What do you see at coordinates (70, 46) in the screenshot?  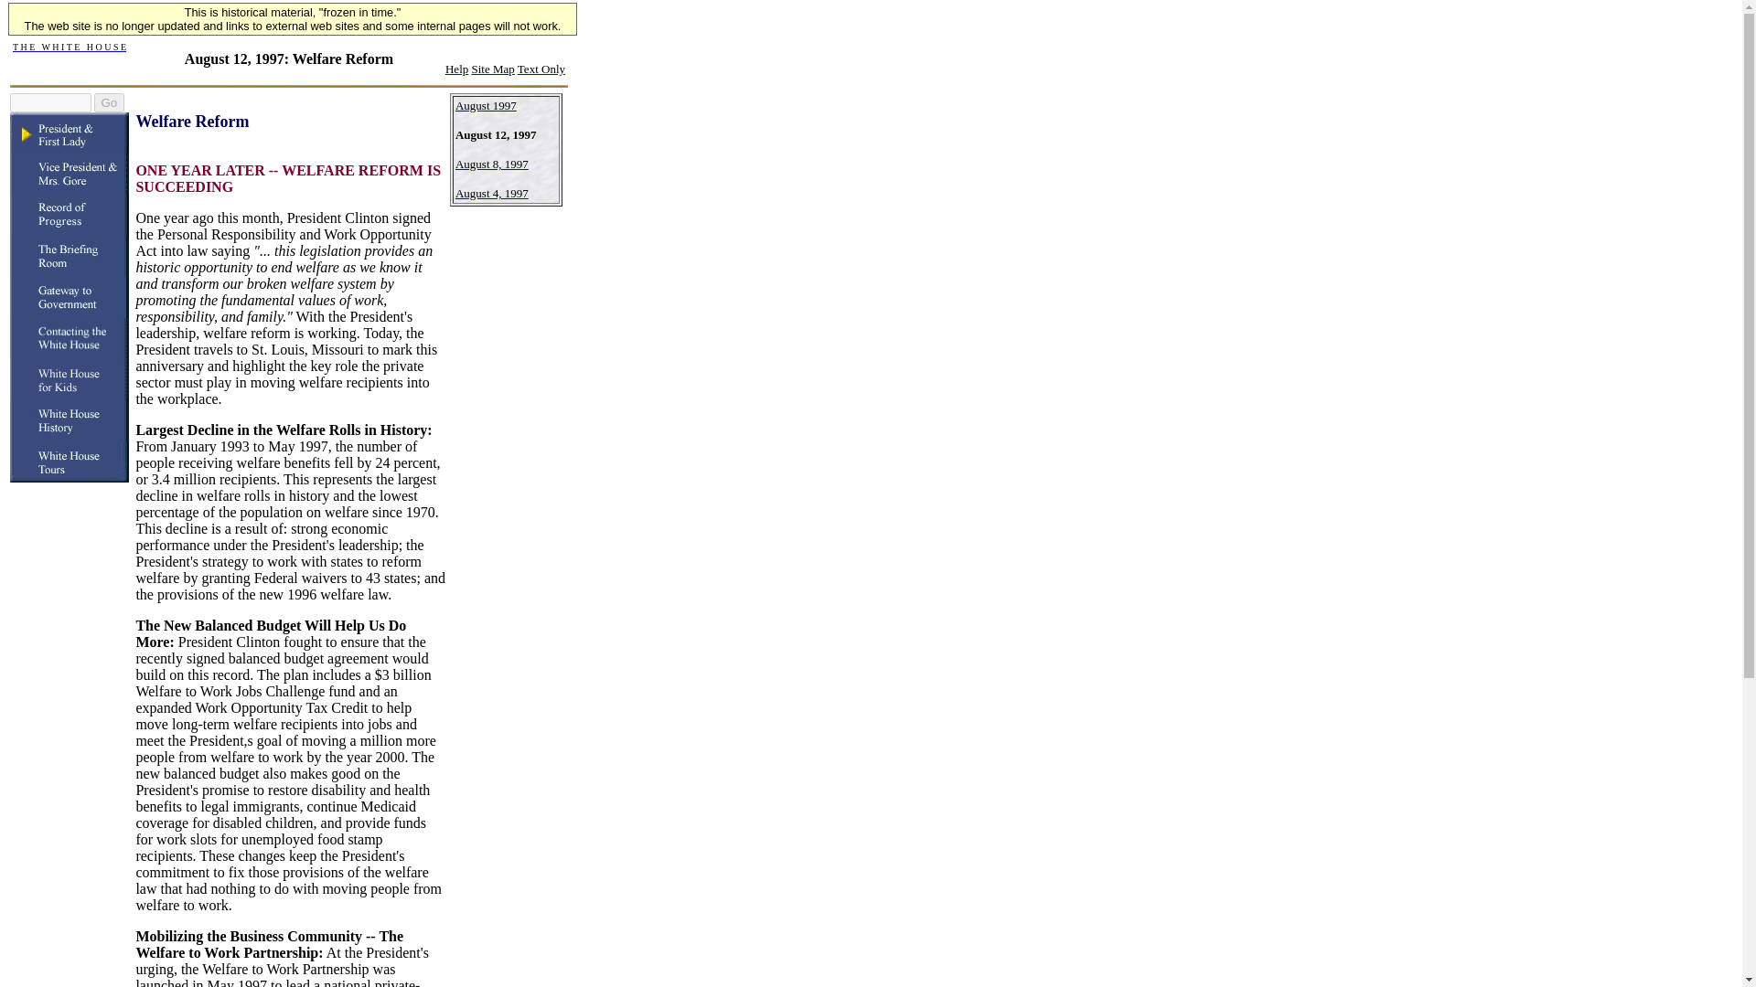 I see `T H E   W H I T E   H O U S E` at bounding box center [70, 46].